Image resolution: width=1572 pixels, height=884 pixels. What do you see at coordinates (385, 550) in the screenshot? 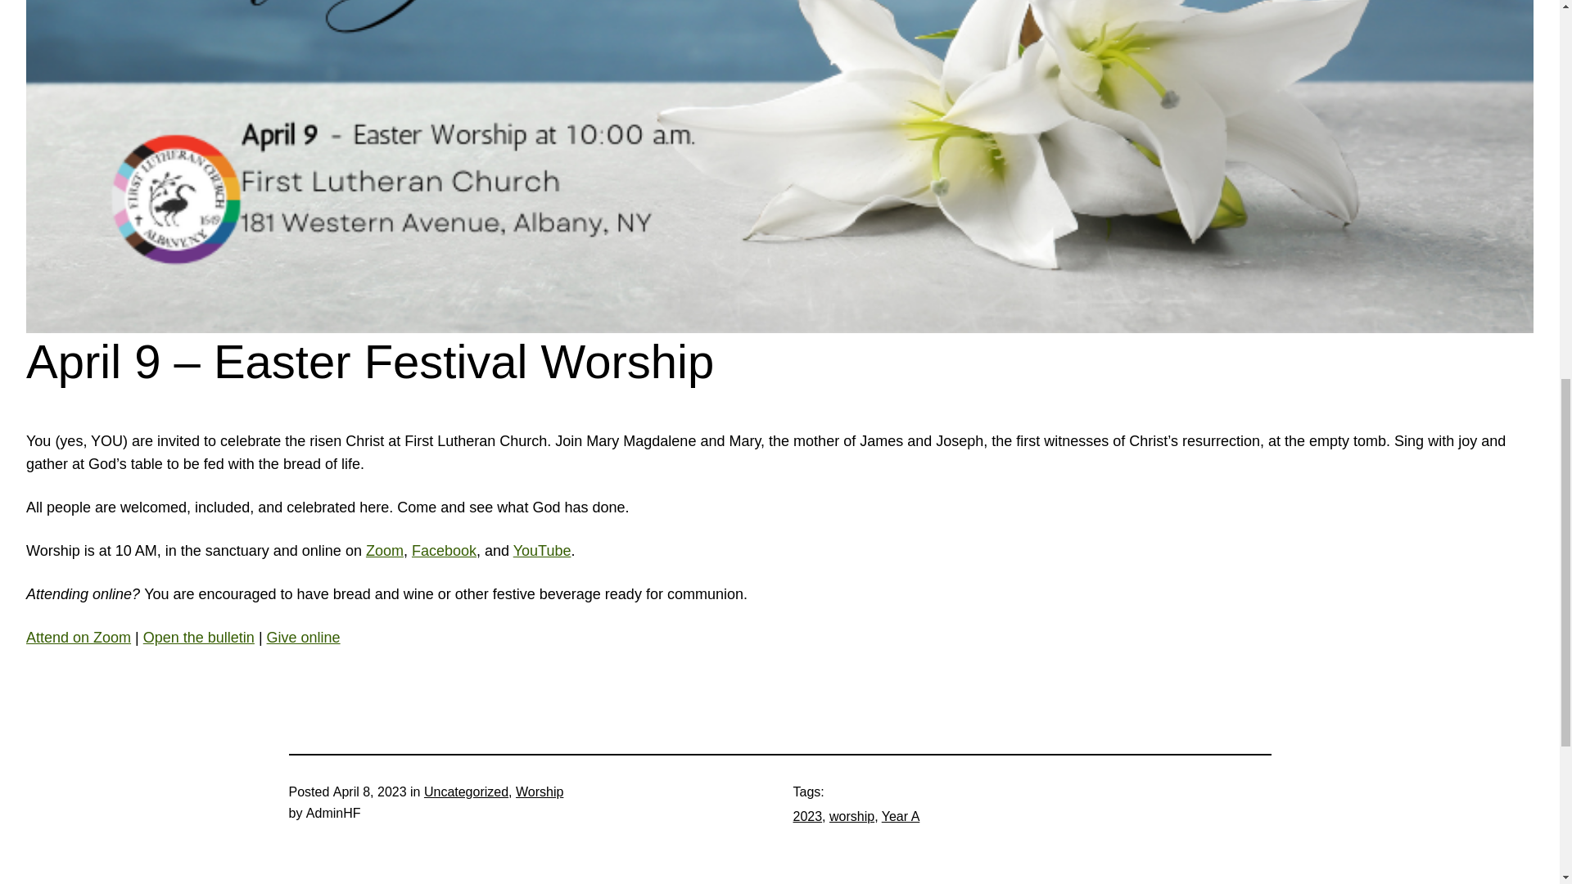
I see `Zoom` at bounding box center [385, 550].